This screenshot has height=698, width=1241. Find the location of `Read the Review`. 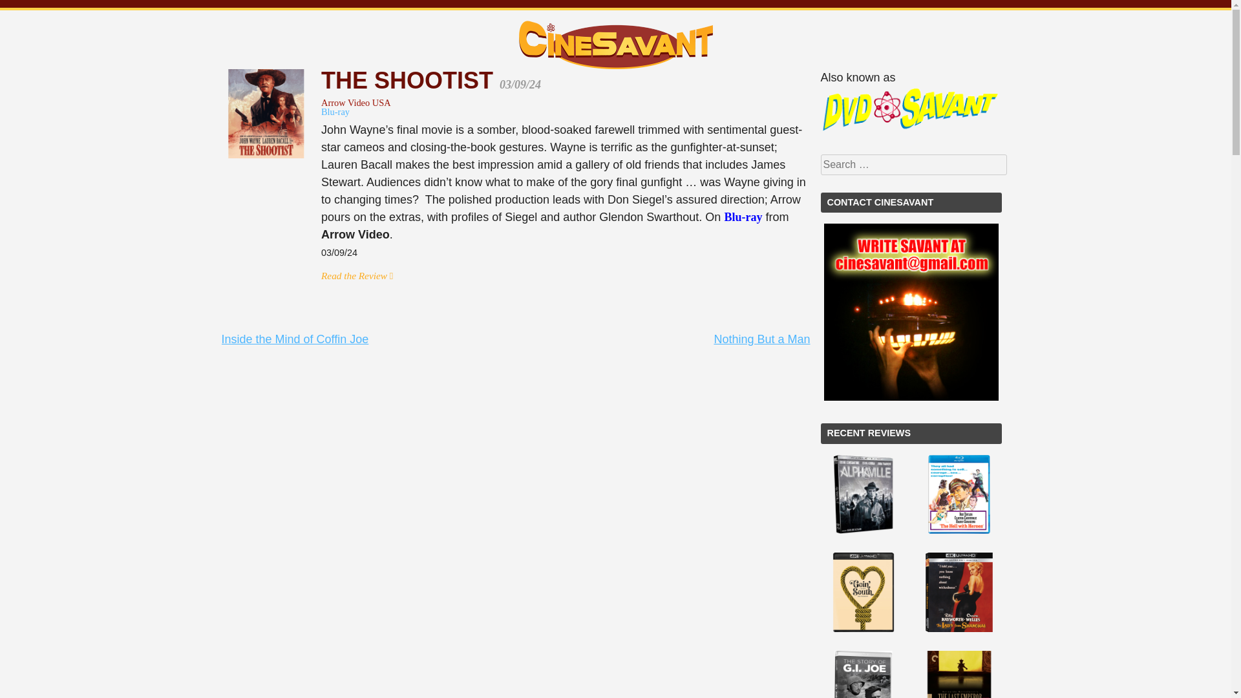

Read the Review is located at coordinates (357, 275).